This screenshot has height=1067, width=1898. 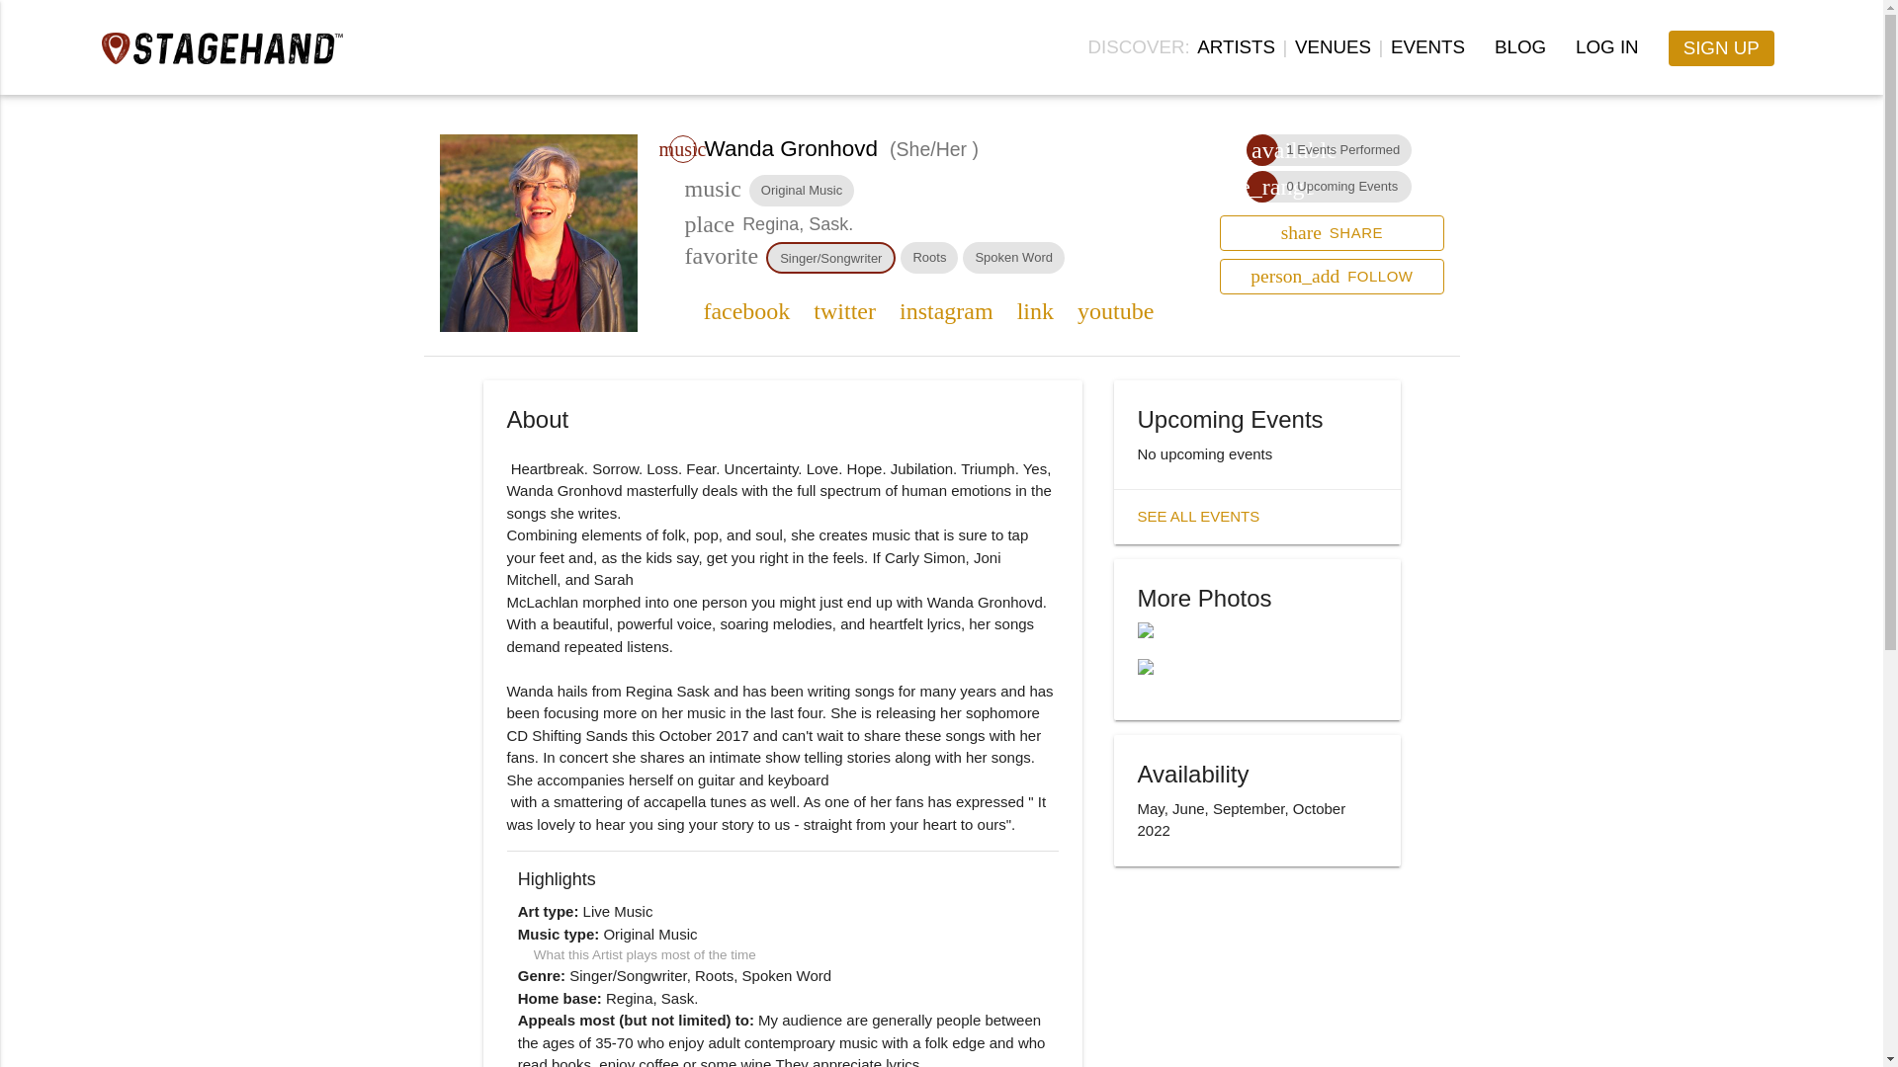 What do you see at coordinates (1333, 46) in the screenshot?
I see `facebook` at bounding box center [1333, 46].